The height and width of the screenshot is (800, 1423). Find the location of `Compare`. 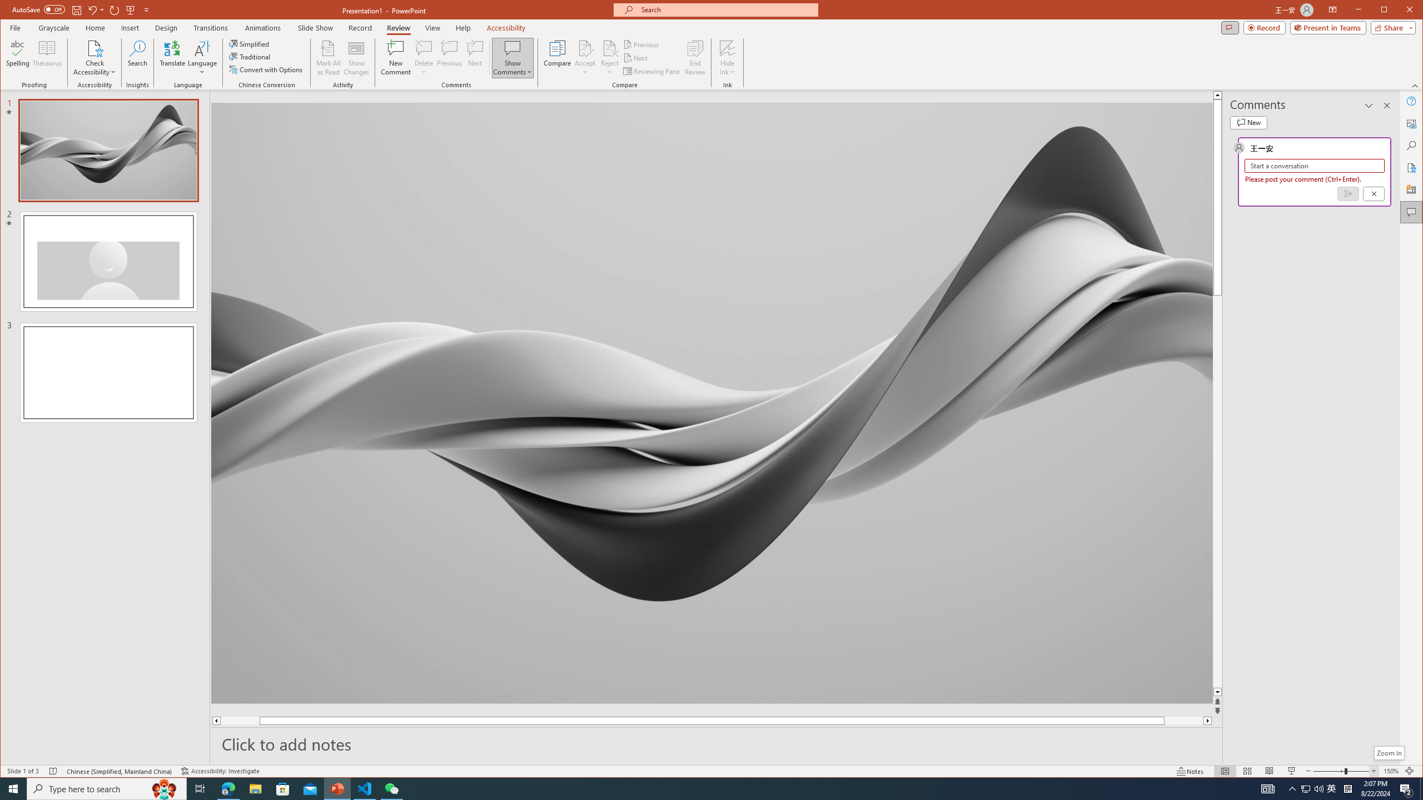

Compare is located at coordinates (557, 58).